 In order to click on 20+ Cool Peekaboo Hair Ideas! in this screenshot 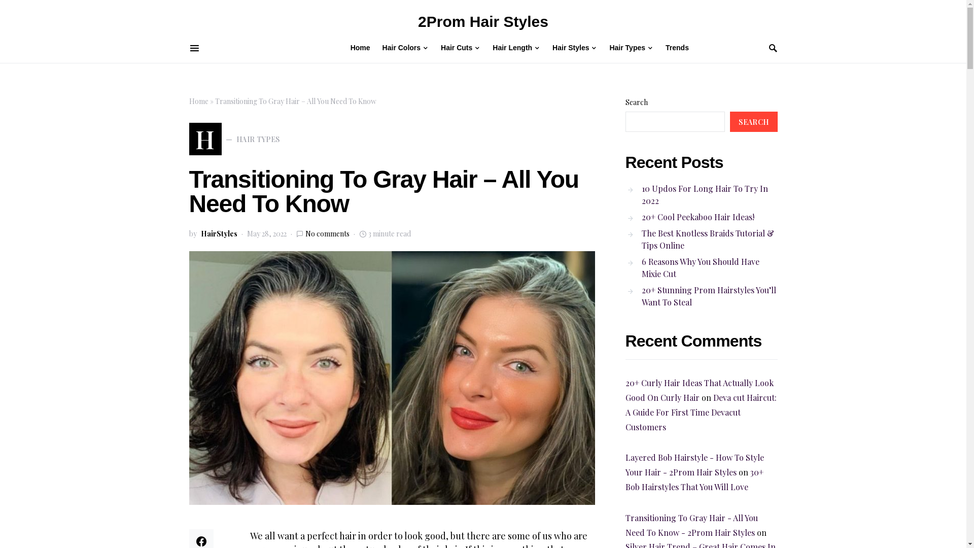, I will do `click(689, 217)`.